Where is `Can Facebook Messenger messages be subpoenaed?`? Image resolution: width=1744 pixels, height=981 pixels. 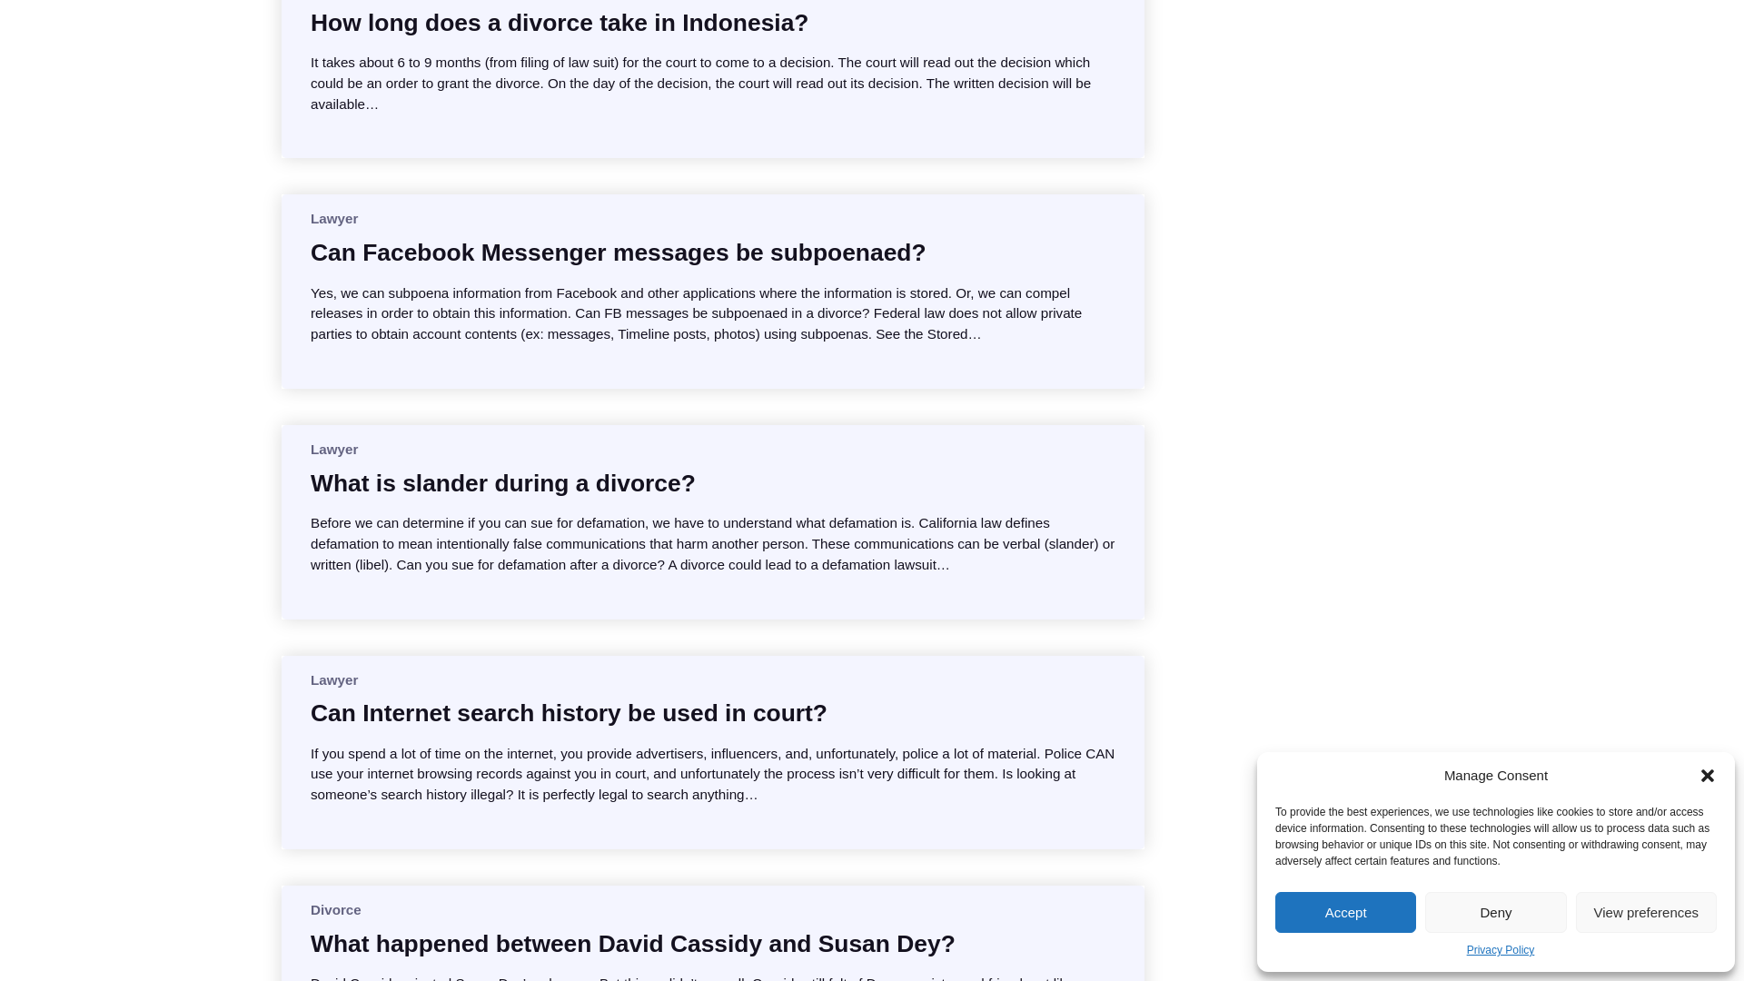 Can Facebook Messenger messages be subpoenaed? is located at coordinates (618, 253).